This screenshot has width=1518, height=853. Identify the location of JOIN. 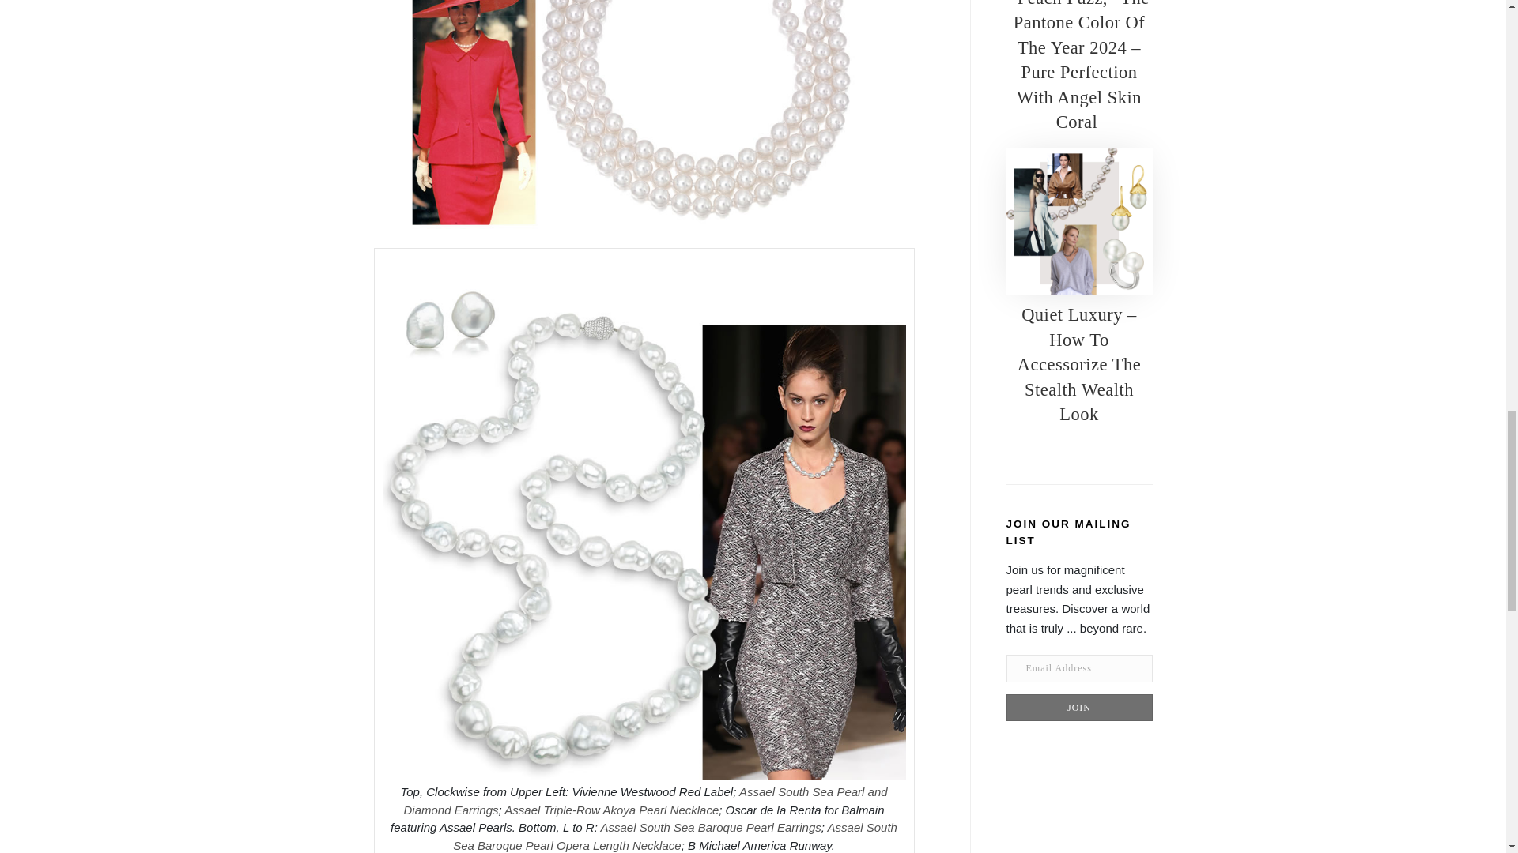
(1078, 708).